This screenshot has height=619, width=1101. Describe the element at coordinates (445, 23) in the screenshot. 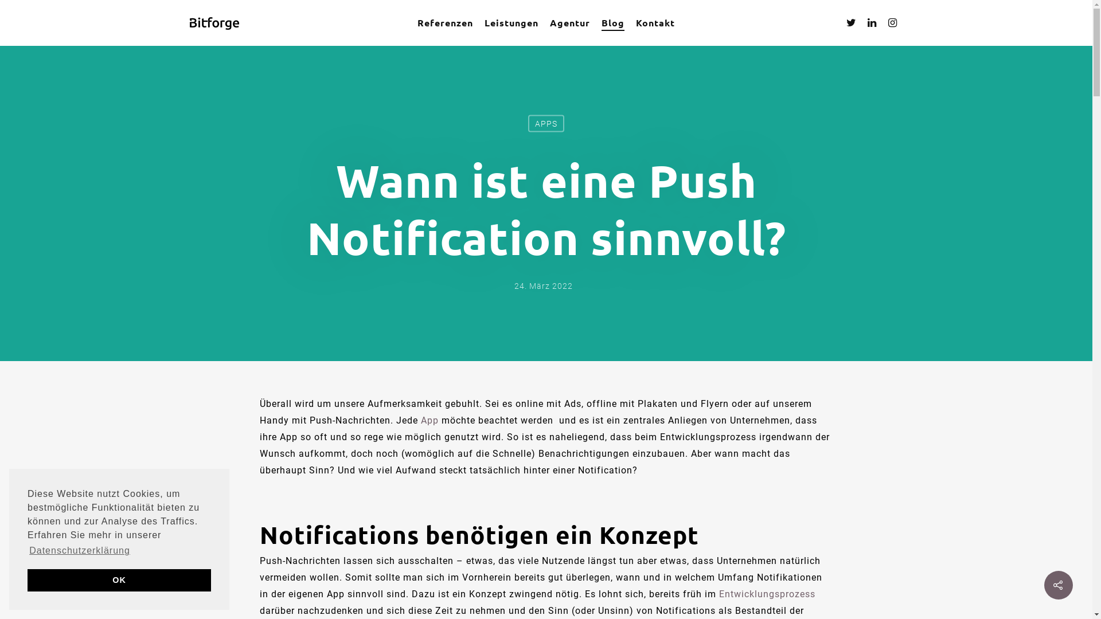

I see `Referenzen` at that location.